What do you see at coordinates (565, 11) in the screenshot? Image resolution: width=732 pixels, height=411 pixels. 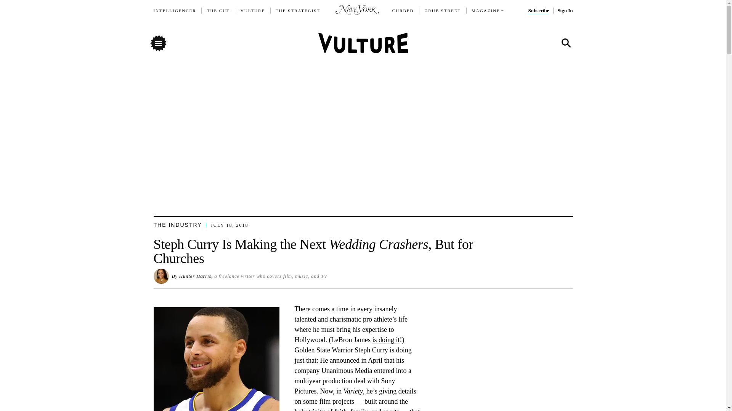 I see `Sign In` at bounding box center [565, 11].